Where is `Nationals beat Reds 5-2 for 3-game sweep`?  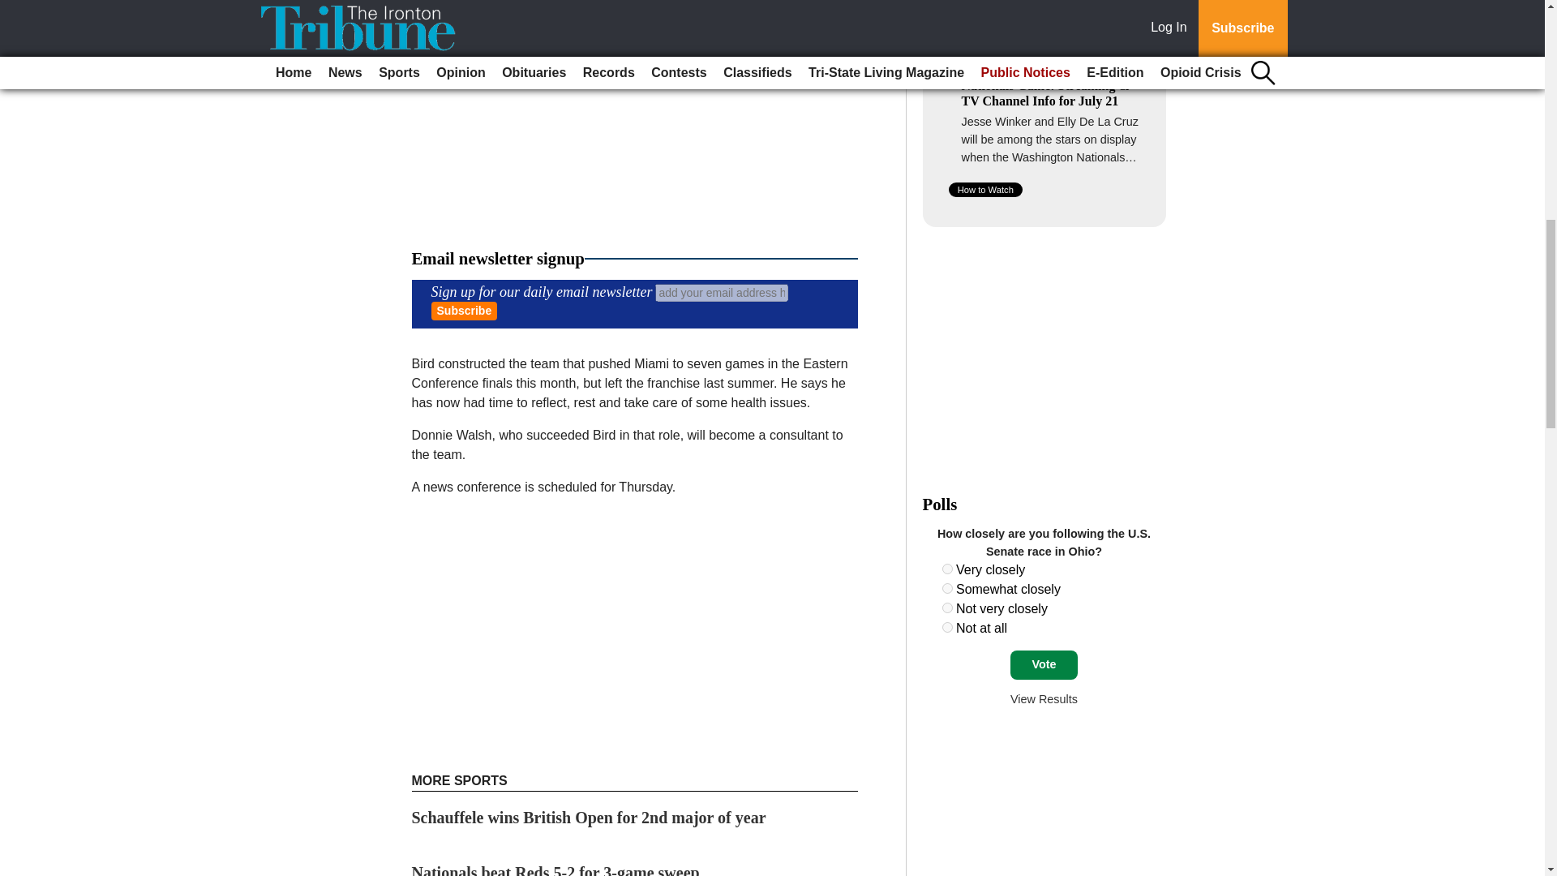
Nationals beat Reds 5-2 for 3-game sweep is located at coordinates (555, 870).